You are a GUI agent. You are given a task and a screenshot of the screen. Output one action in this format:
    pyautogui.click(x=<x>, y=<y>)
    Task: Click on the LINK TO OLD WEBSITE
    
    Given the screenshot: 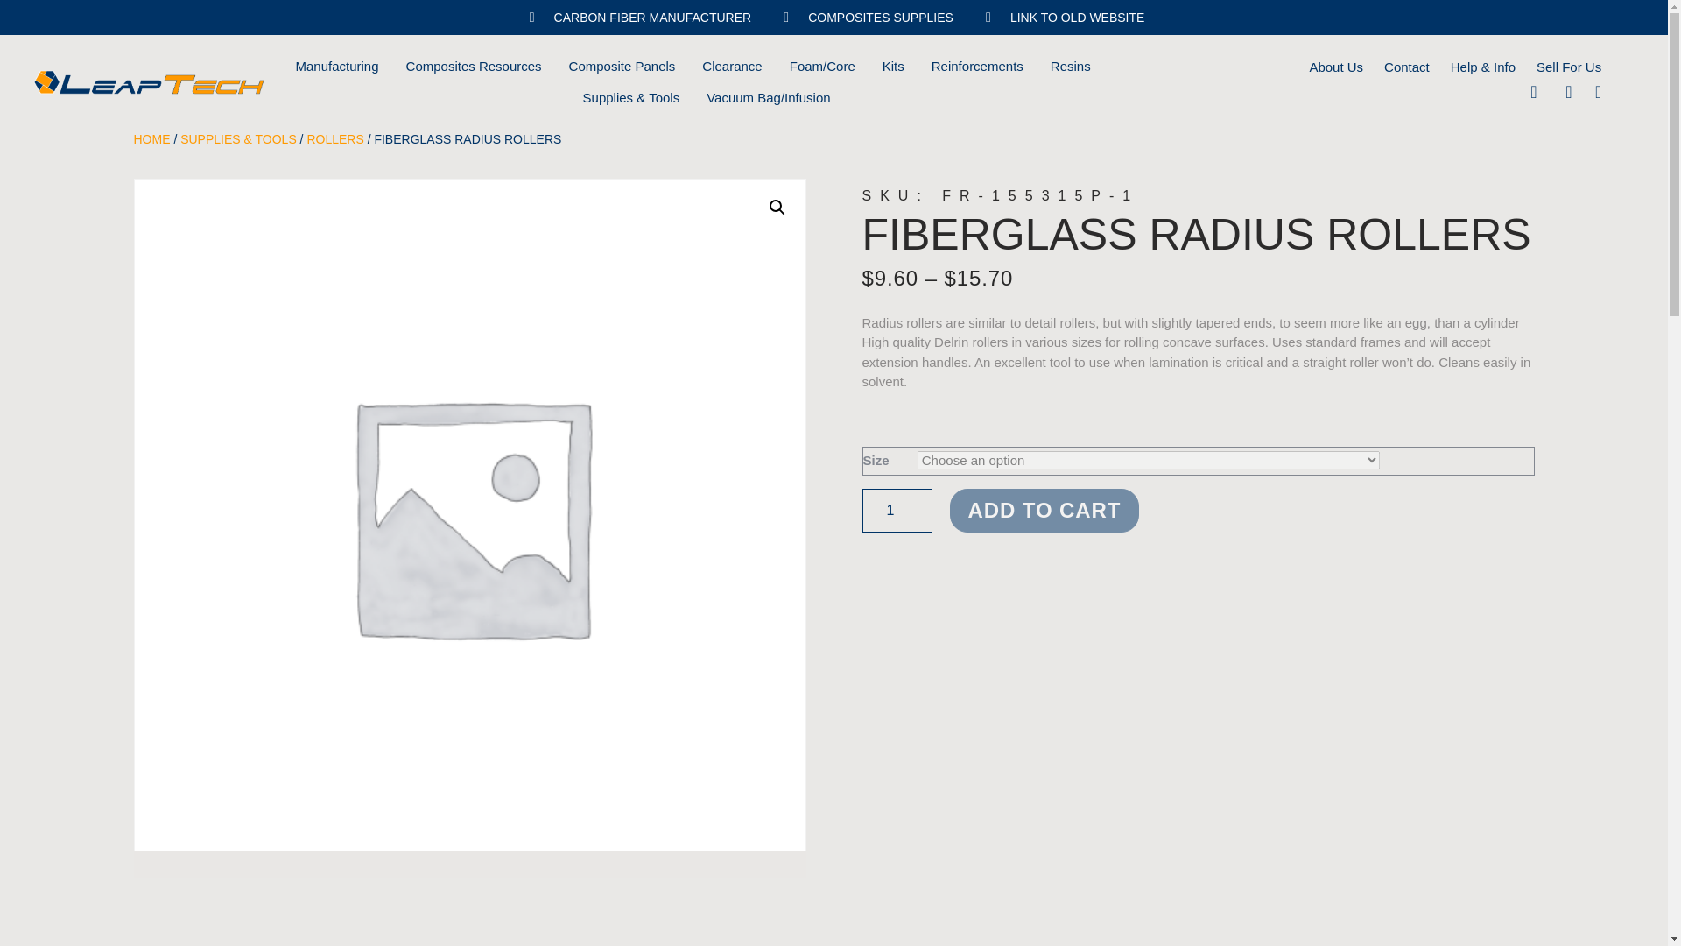 What is the action you would take?
    pyautogui.click(x=1062, y=18)
    